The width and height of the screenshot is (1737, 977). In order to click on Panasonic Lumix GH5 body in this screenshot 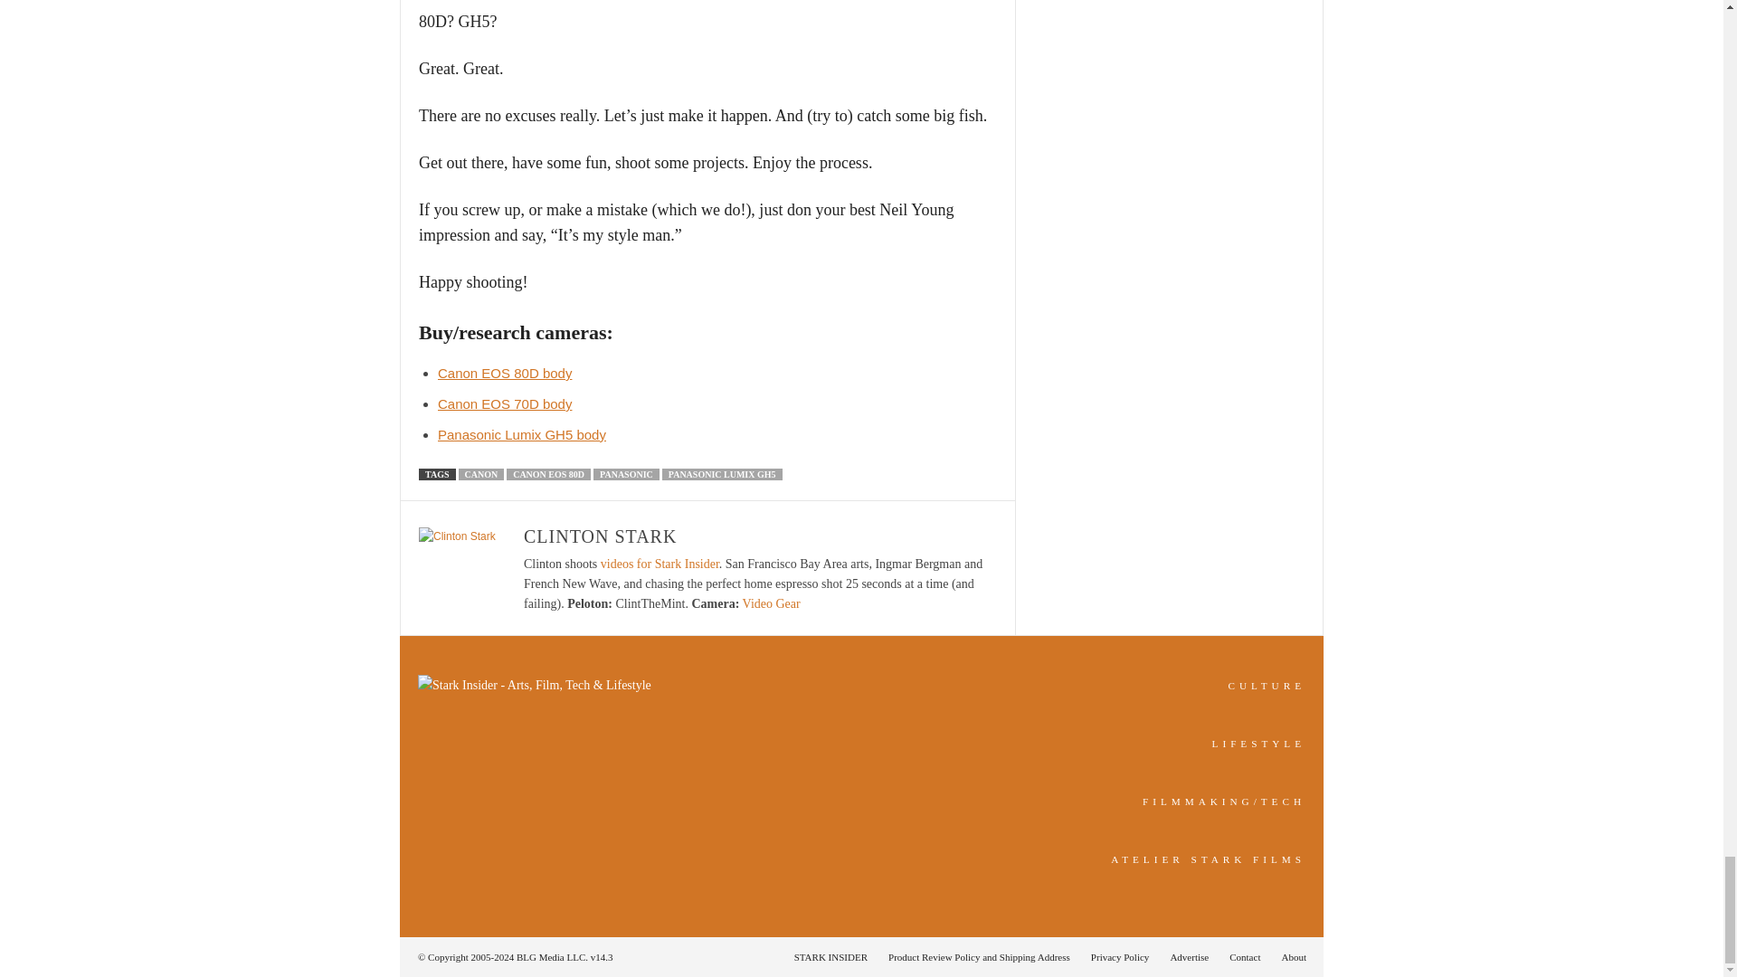, I will do `click(521, 434)`.